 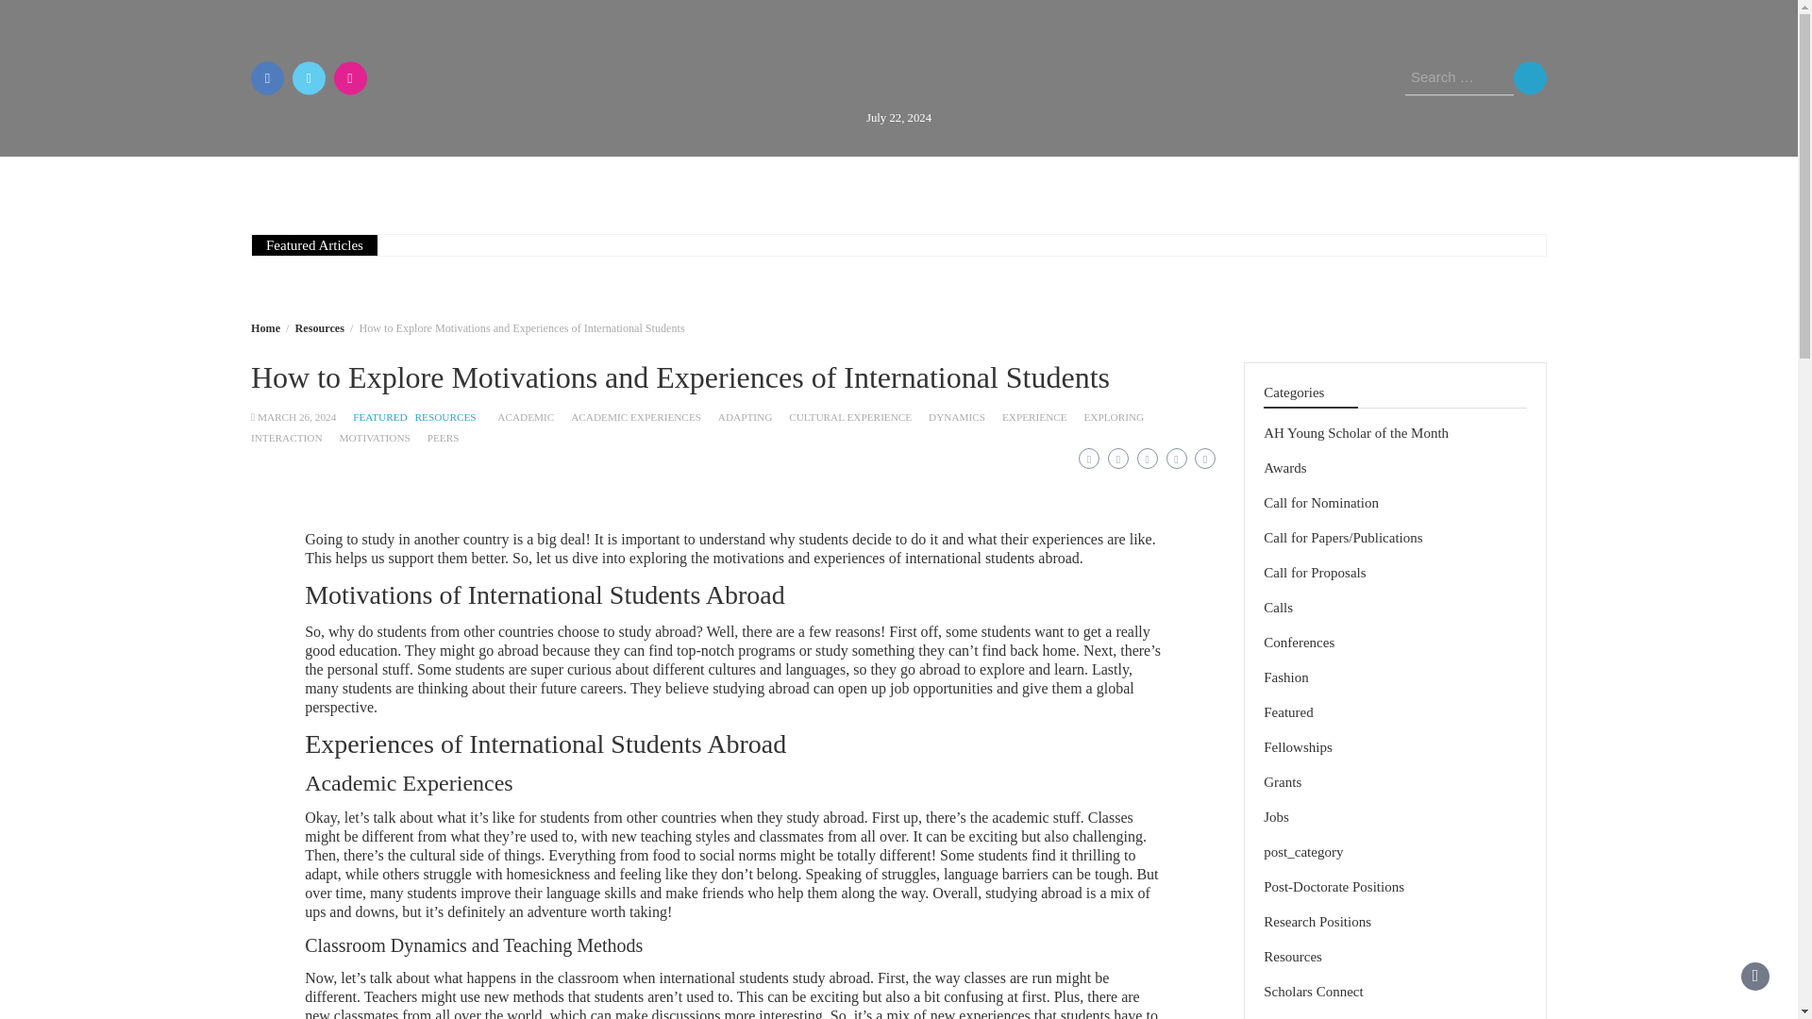 What do you see at coordinates (519, 182) in the screenshot?
I see `About` at bounding box center [519, 182].